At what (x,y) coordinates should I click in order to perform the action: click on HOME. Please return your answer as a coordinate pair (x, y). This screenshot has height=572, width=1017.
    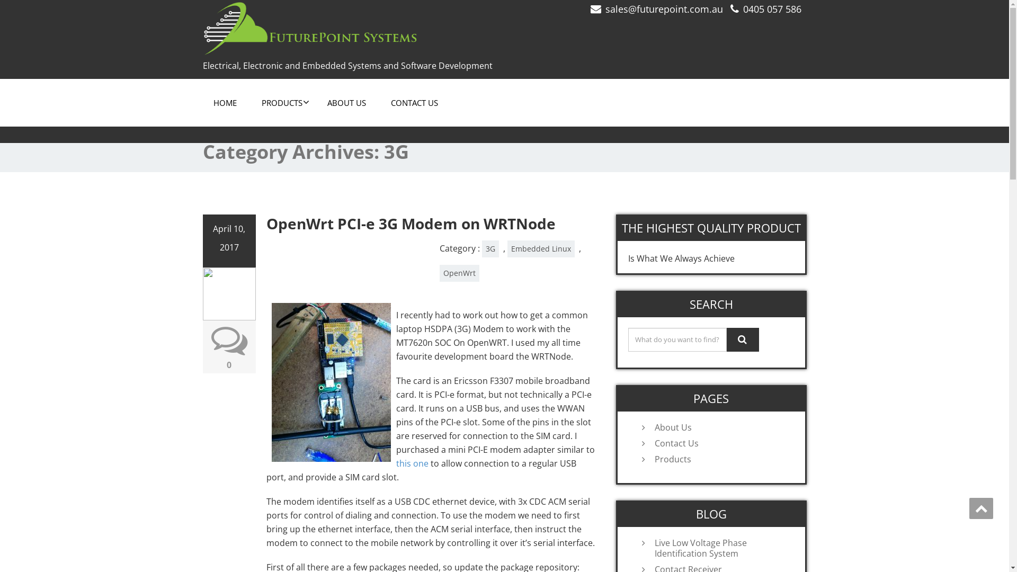
    Looking at the image, I should click on (225, 103).